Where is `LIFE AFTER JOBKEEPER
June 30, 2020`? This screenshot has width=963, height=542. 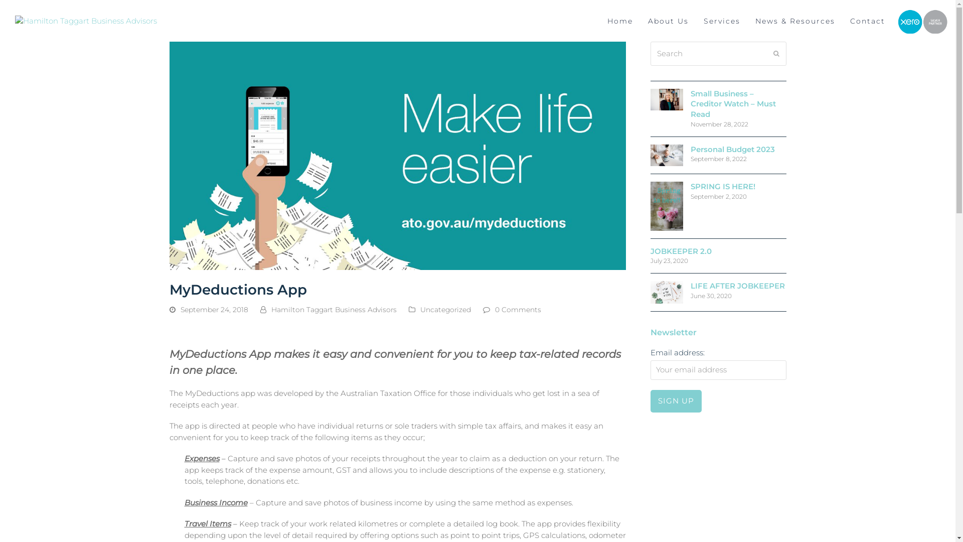
LIFE AFTER JOBKEEPER
June 30, 2020 is located at coordinates (718, 292).